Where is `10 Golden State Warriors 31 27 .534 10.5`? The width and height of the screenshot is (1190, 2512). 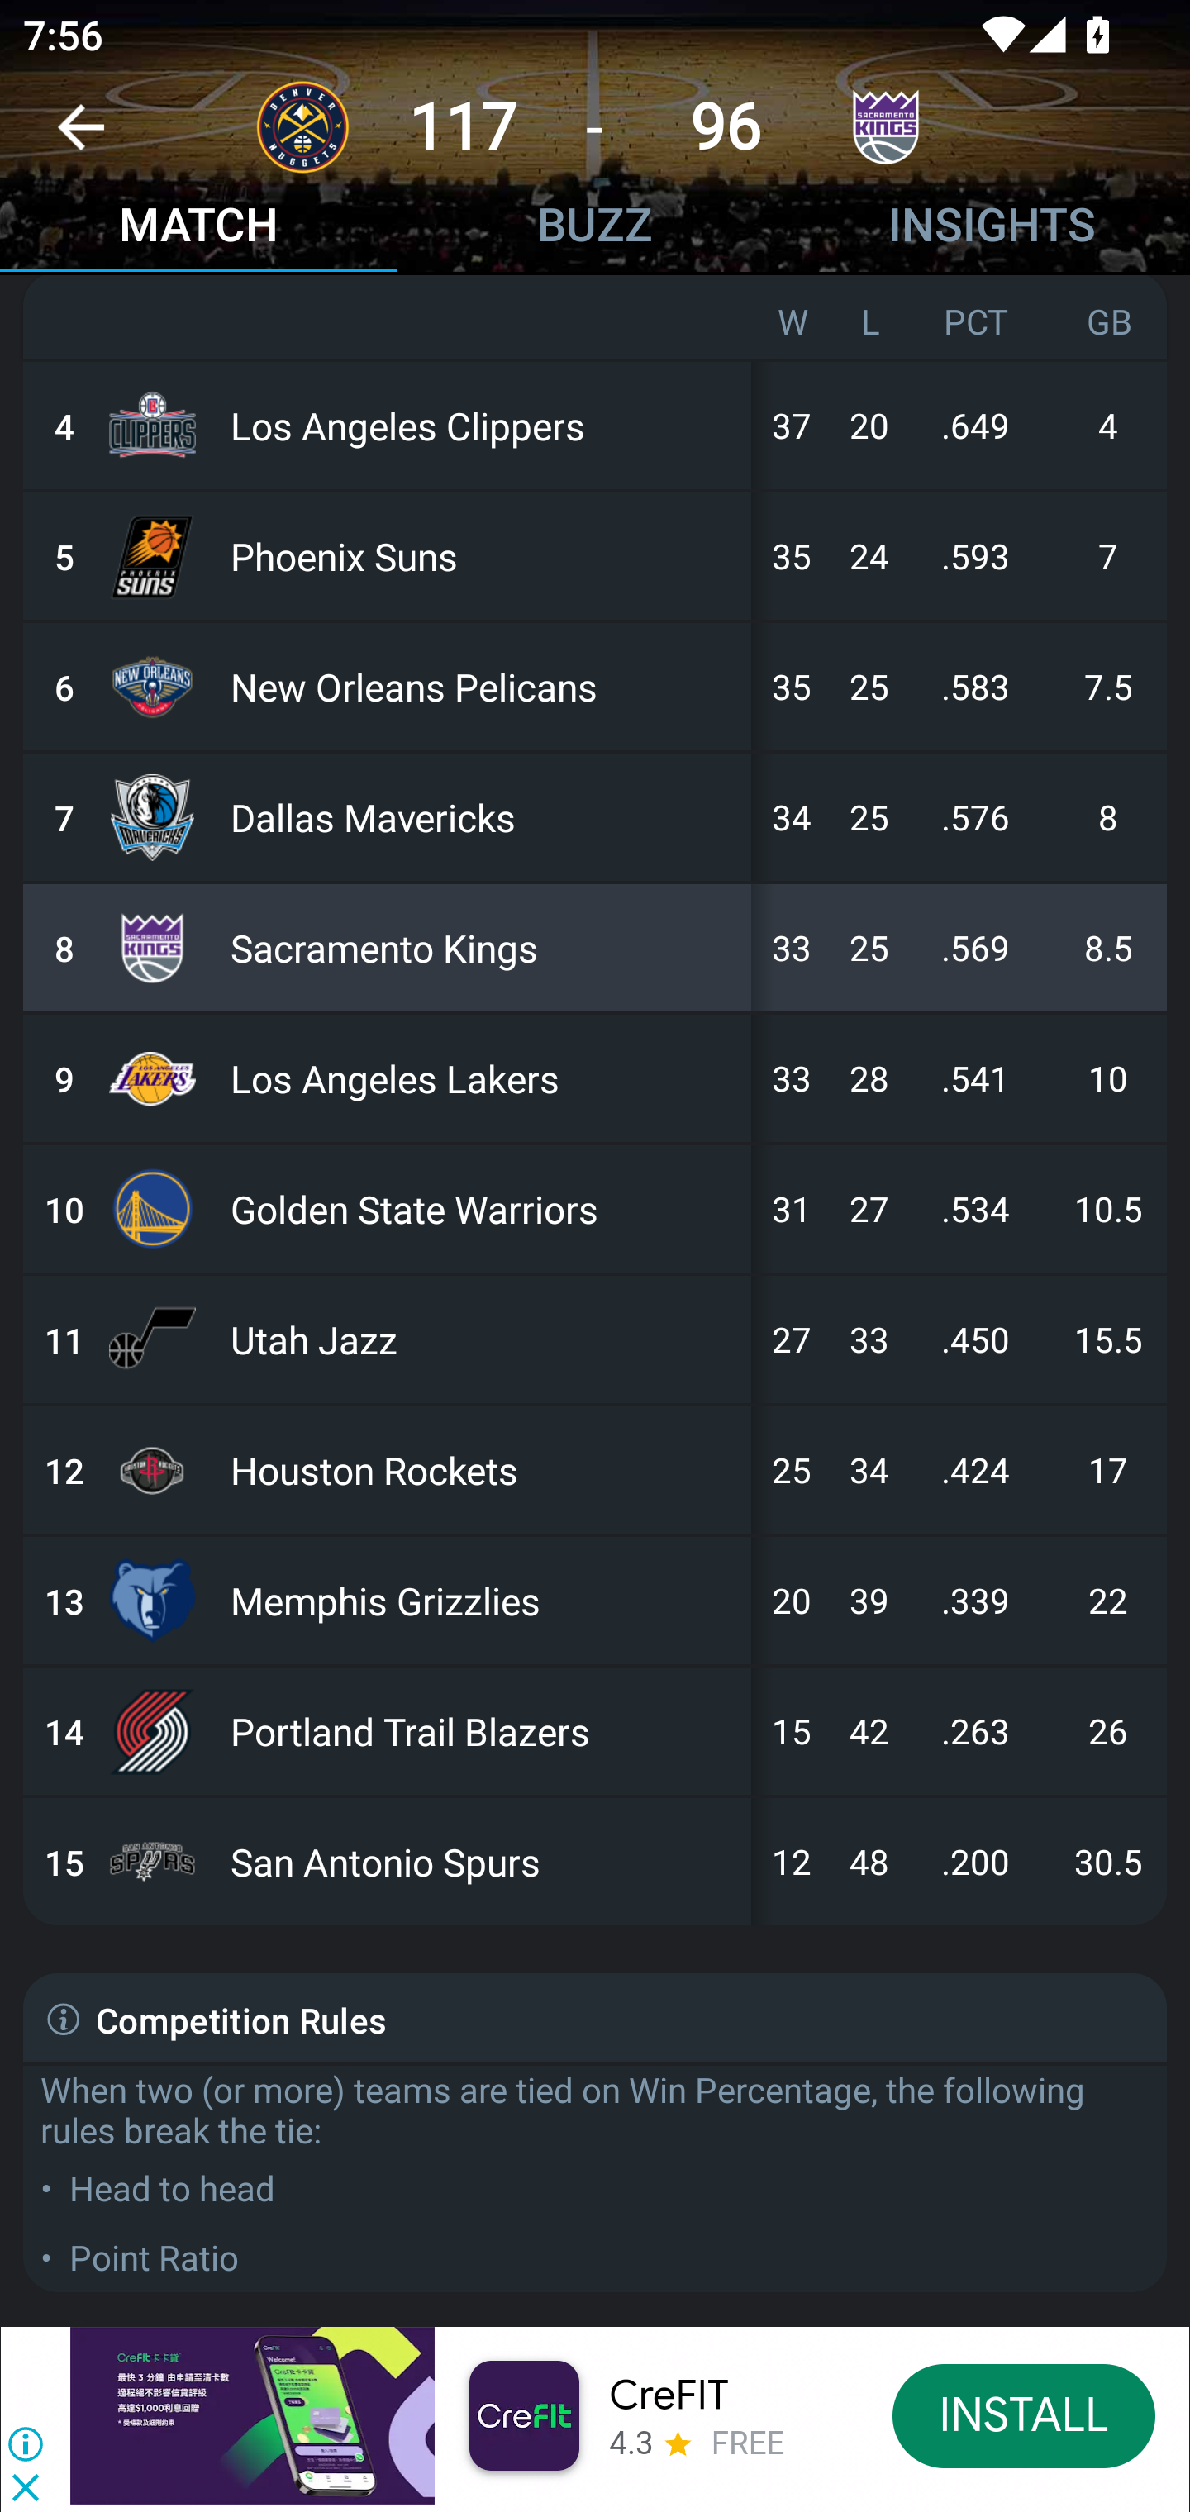
10 Golden State Warriors 31 27 .534 10.5 is located at coordinates (595, 1210).